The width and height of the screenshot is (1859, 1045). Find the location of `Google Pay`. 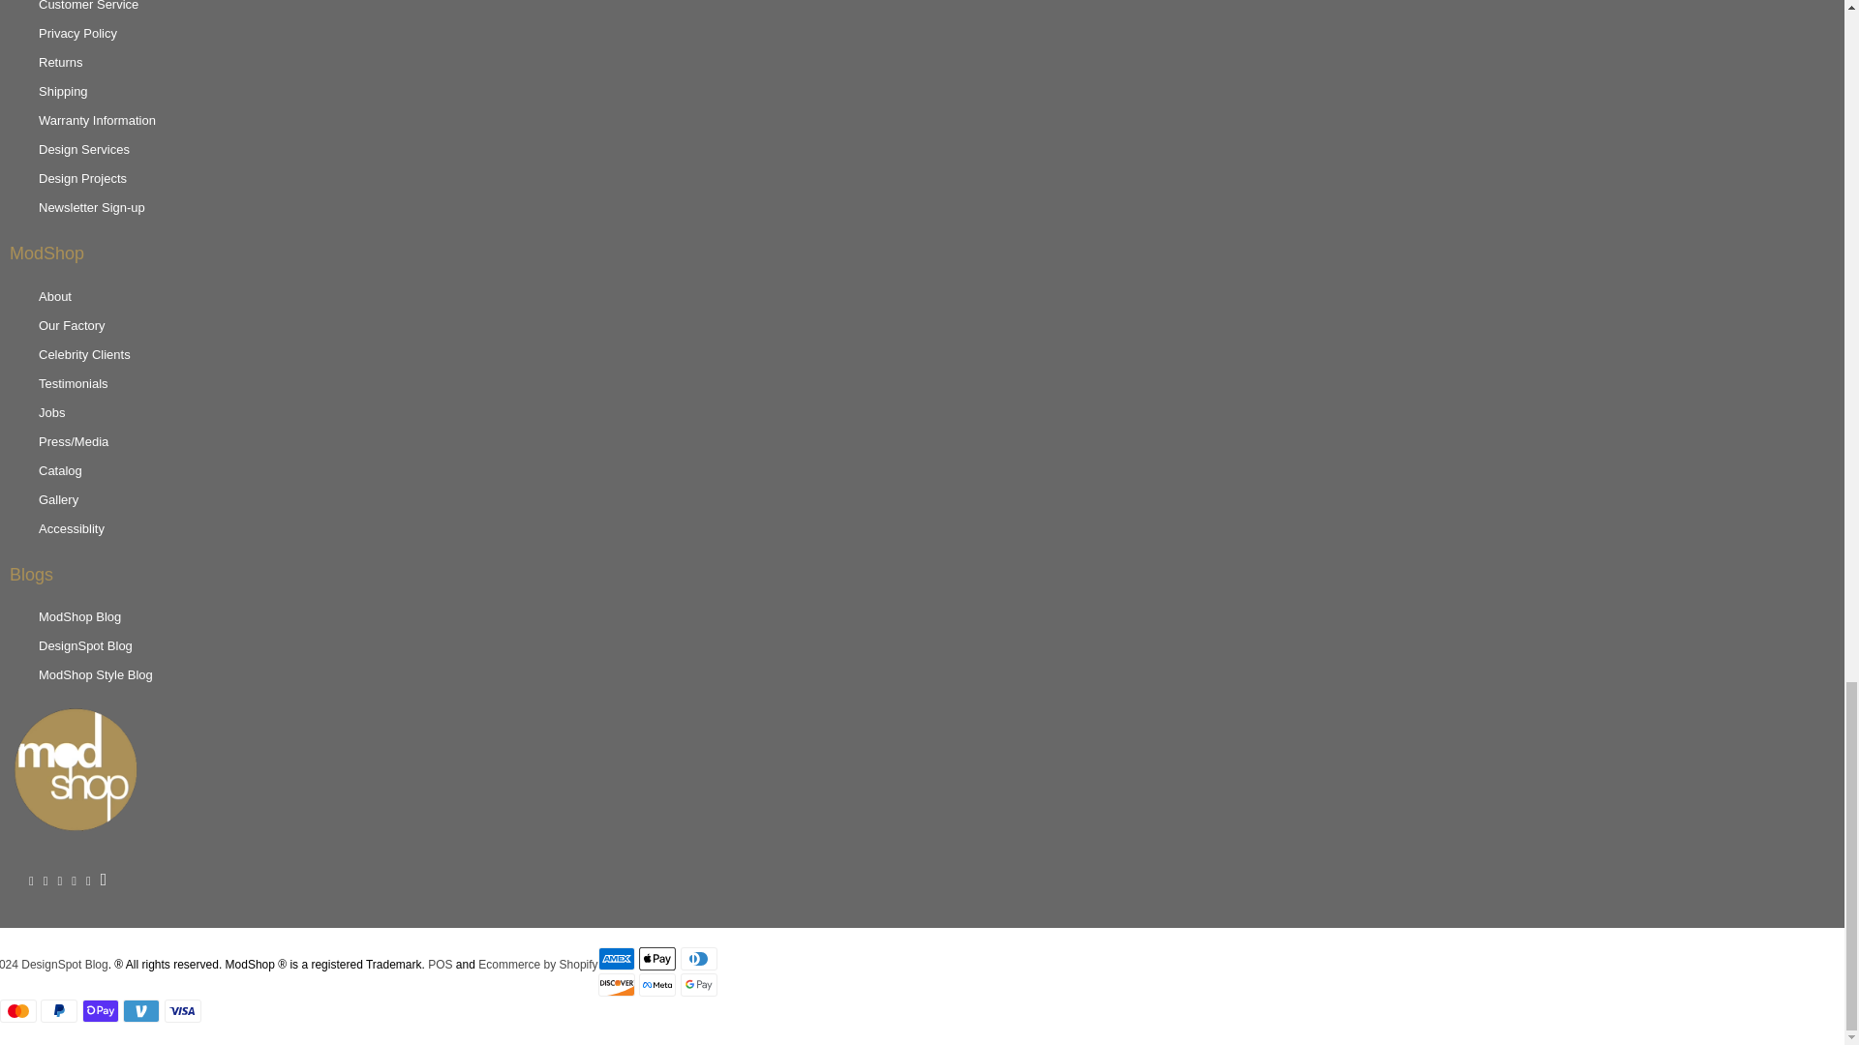

Google Pay is located at coordinates (699, 985).